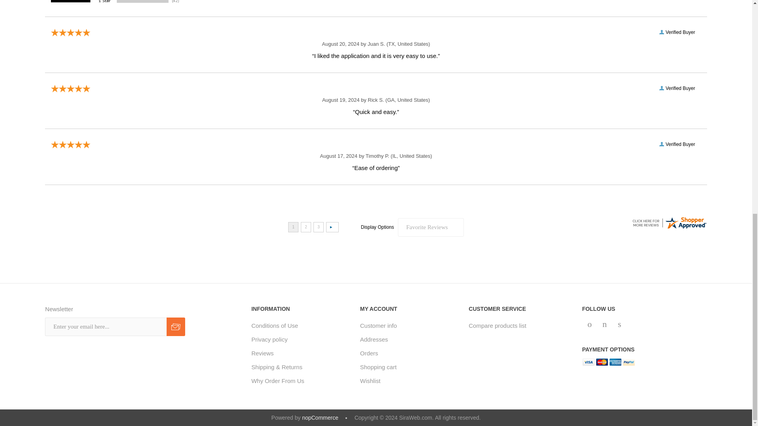 This screenshot has height=426, width=758. What do you see at coordinates (318, 227) in the screenshot?
I see `3` at bounding box center [318, 227].